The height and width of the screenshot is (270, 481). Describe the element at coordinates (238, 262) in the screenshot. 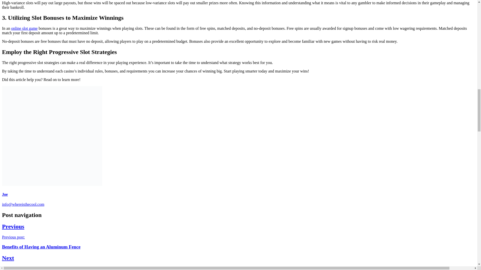

I see `online slot game` at that location.